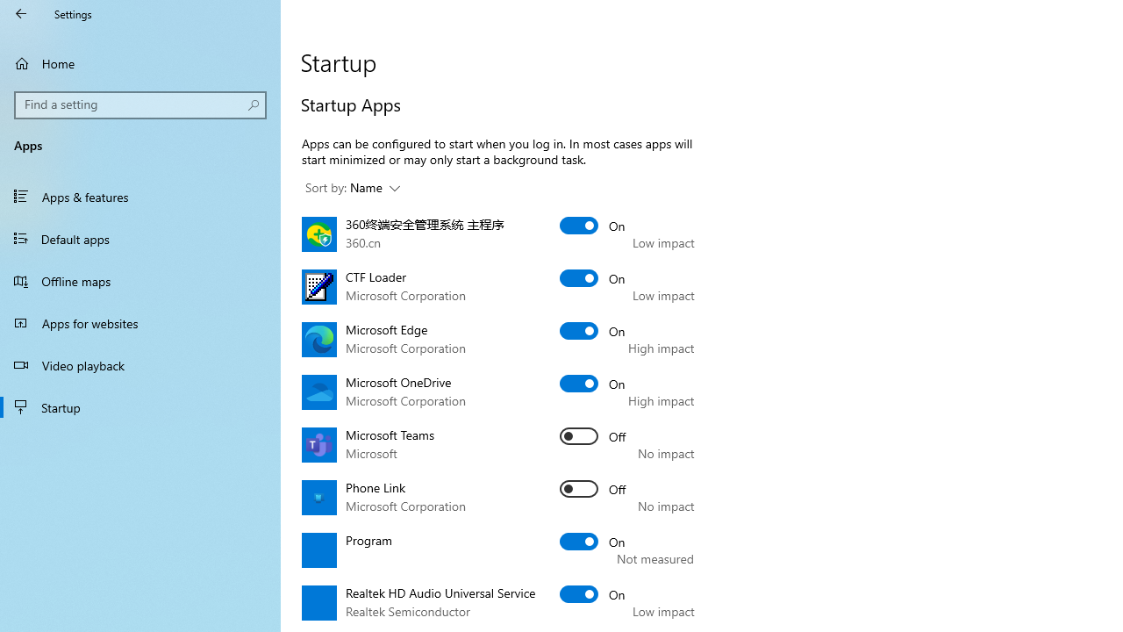  Describe the element at coordinates (593, 593) in the screenshot. I see `Realtek HD Audio Universal Service` at that location.